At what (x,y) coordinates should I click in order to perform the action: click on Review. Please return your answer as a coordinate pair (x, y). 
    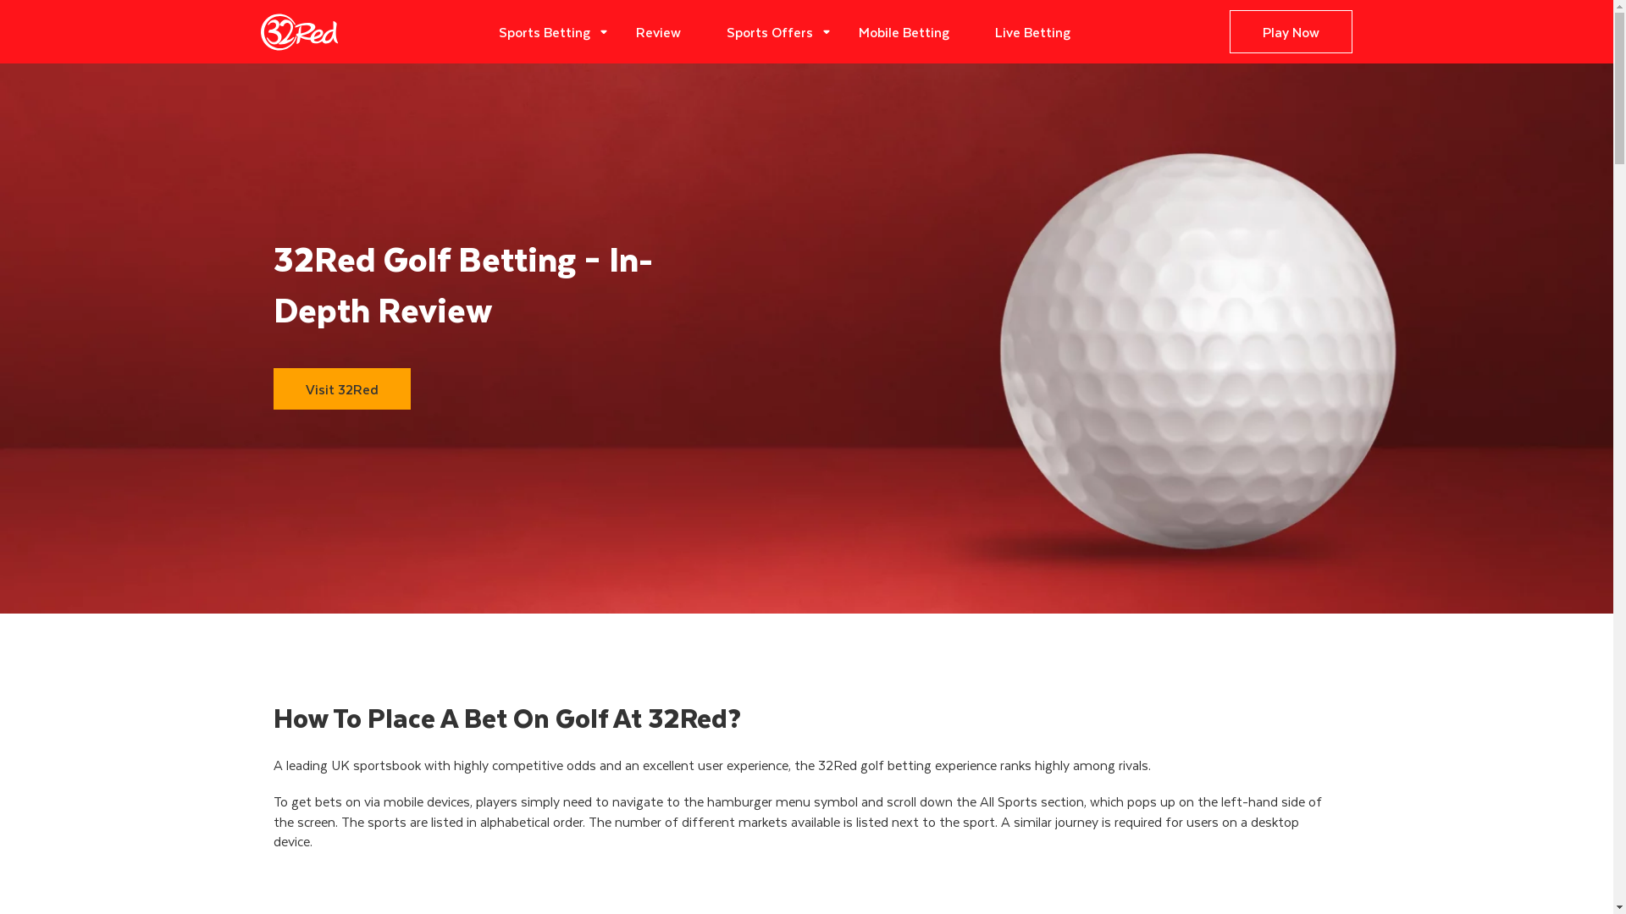
    Looking at the image, I should click on (659, 32).